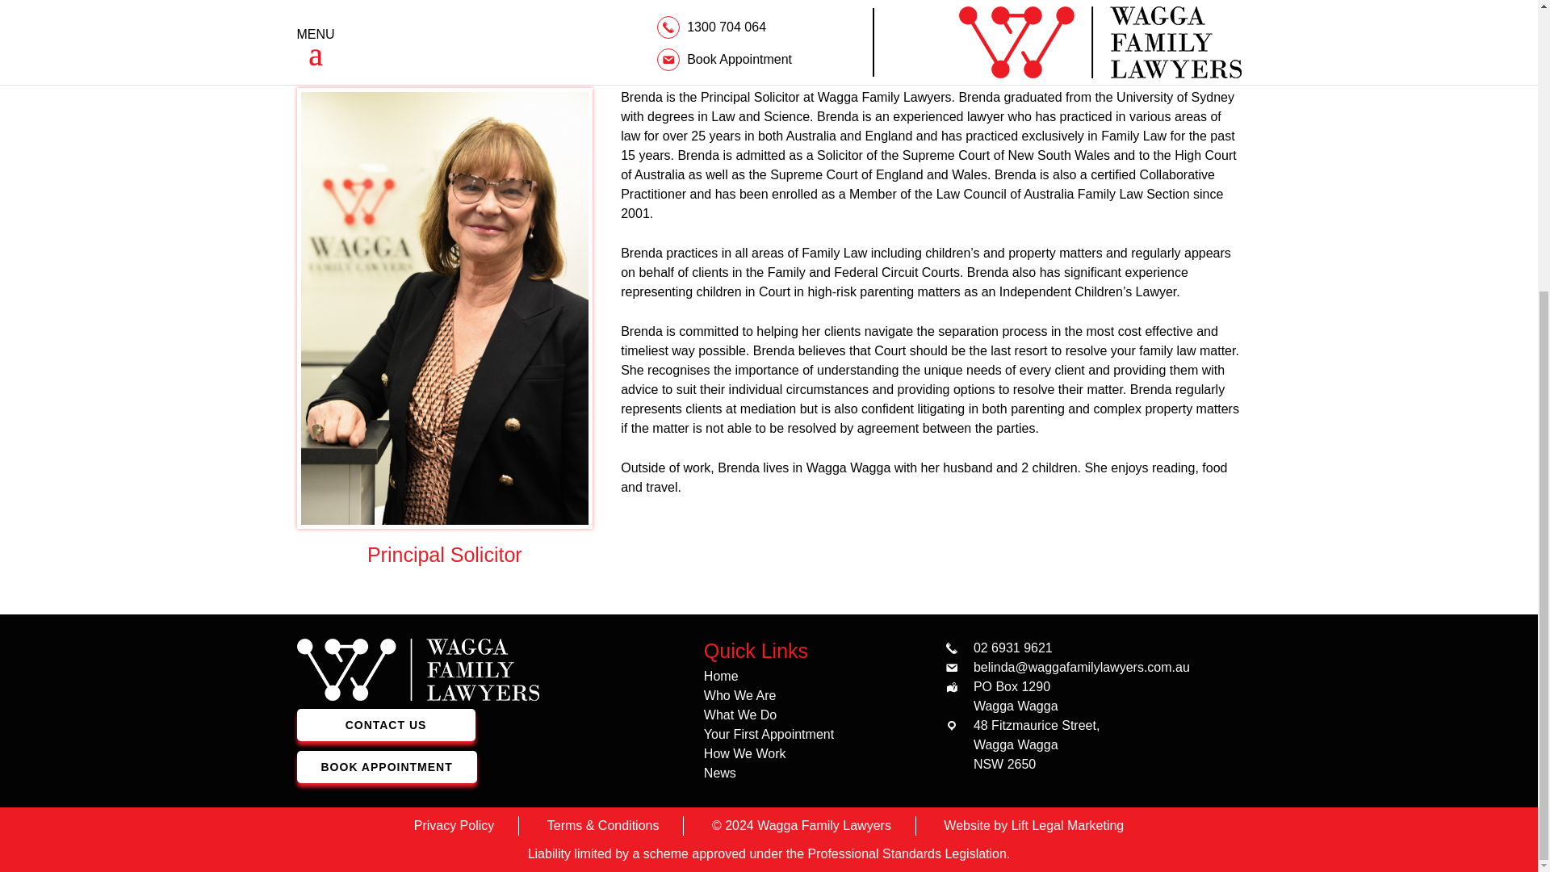  Describe the element at coordinates (721, 676) in the screenshot. I see `Home` at that location.